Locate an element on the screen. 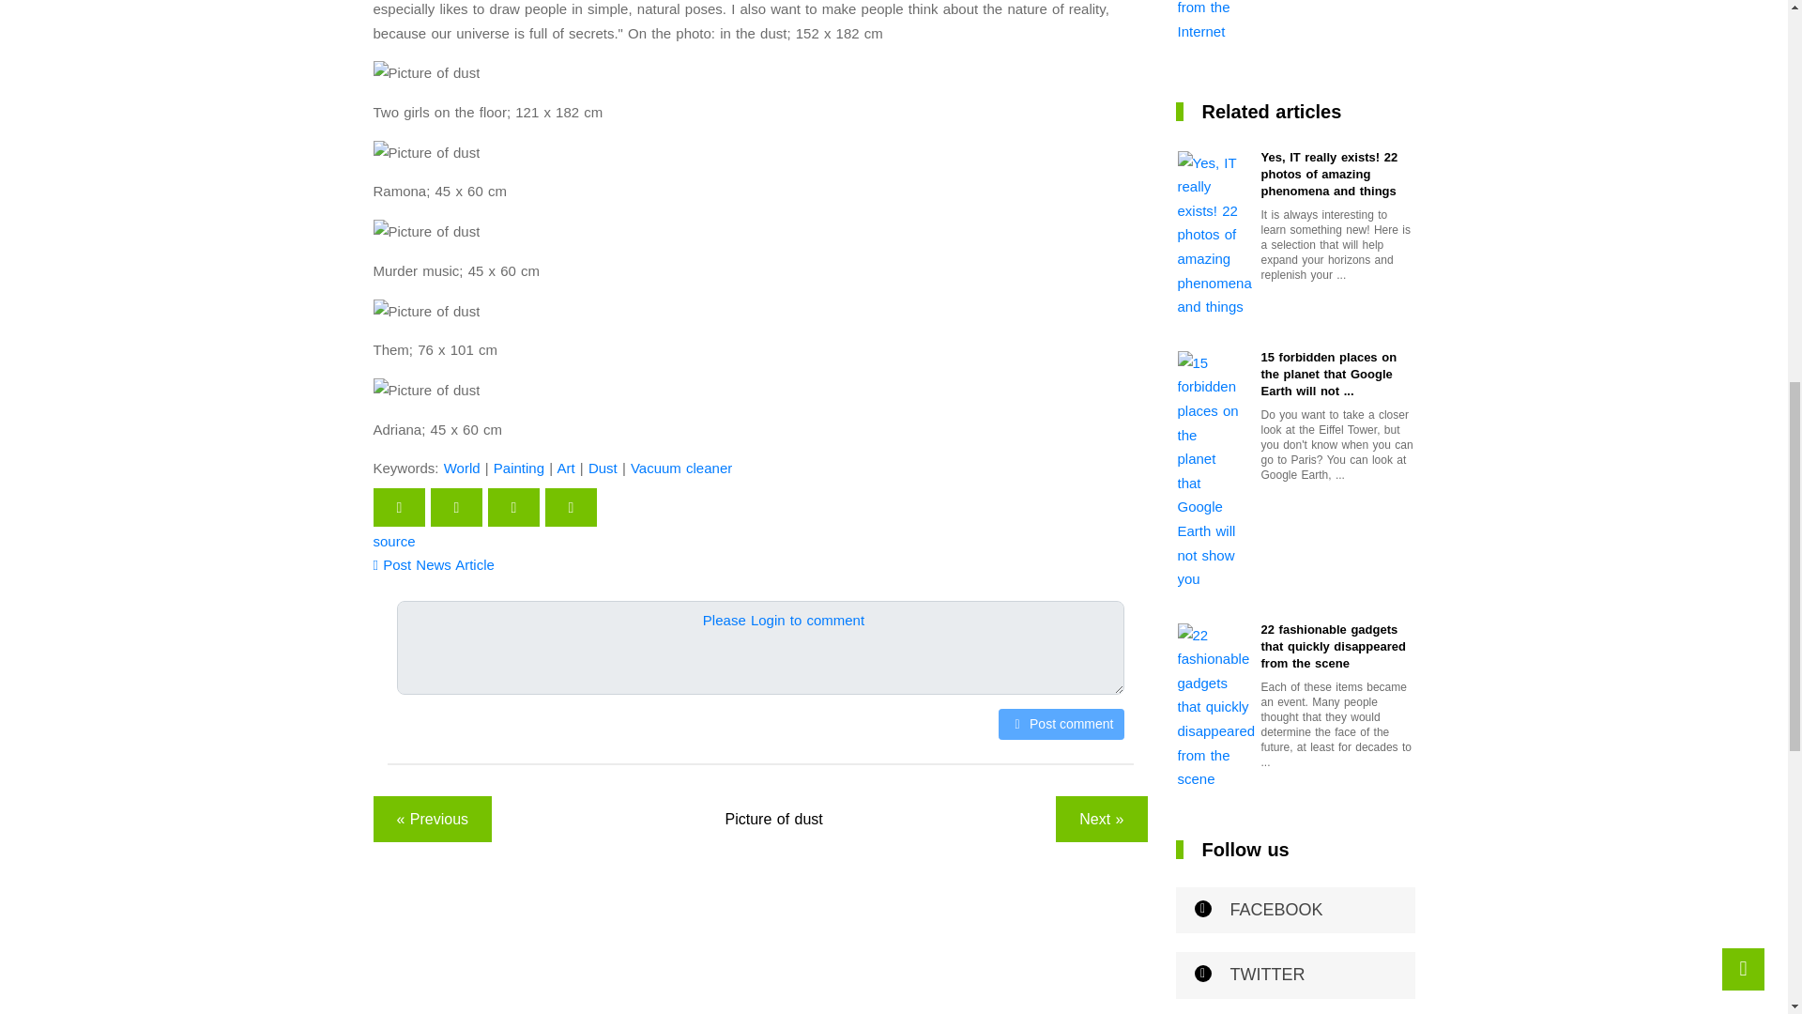 The image size is (1802, 1014). Painting is located at coordinates (518, 468).